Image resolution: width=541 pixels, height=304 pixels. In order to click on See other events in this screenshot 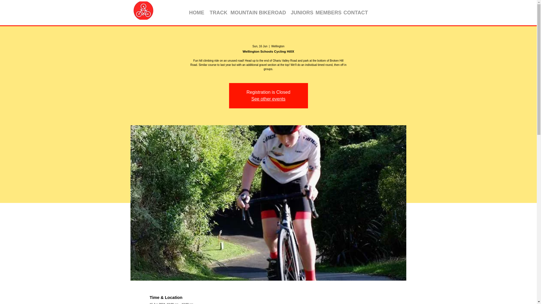, I will do `click(268, 99)`.